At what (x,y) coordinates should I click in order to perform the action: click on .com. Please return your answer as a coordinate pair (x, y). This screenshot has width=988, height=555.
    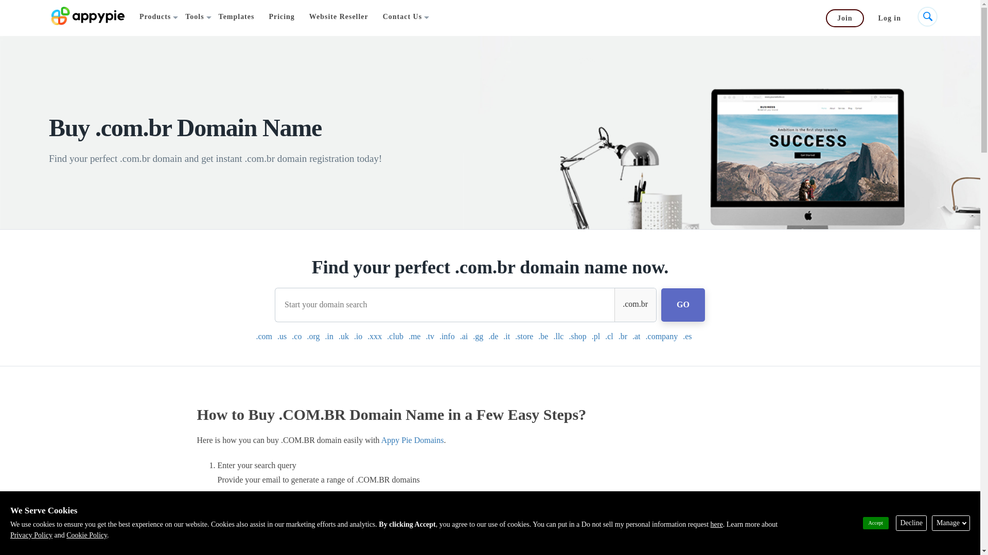
    Looking at the image, I should click on (263, 337).